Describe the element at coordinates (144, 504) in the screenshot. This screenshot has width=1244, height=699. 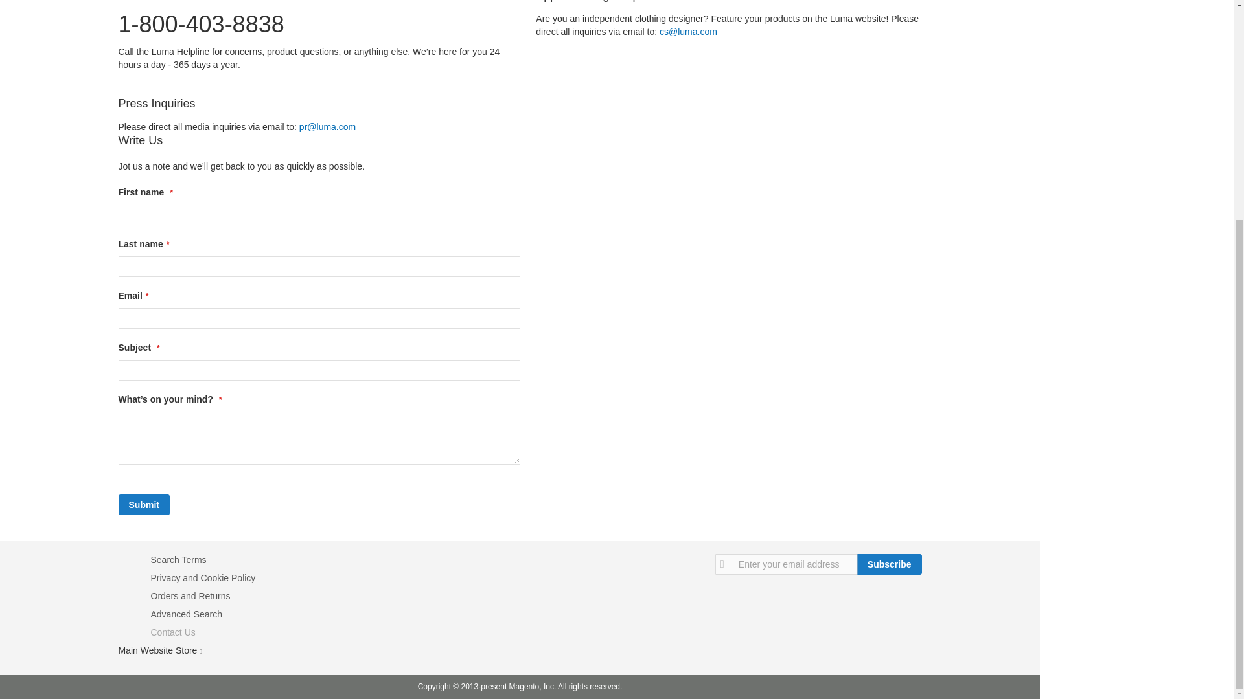
I see `Submit` at that location.